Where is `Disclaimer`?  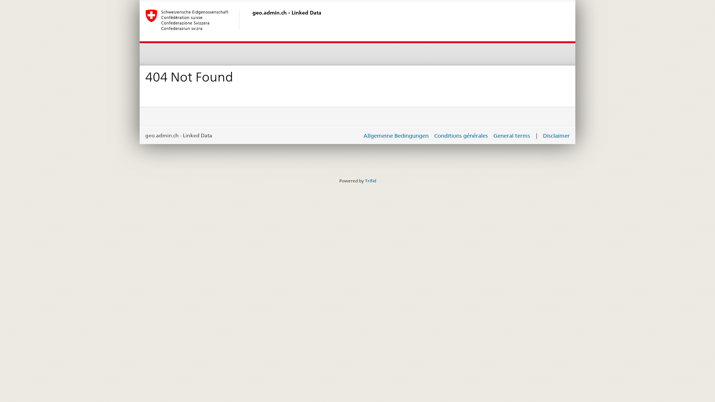
Disclaimer is located at coordinates (556, 135).